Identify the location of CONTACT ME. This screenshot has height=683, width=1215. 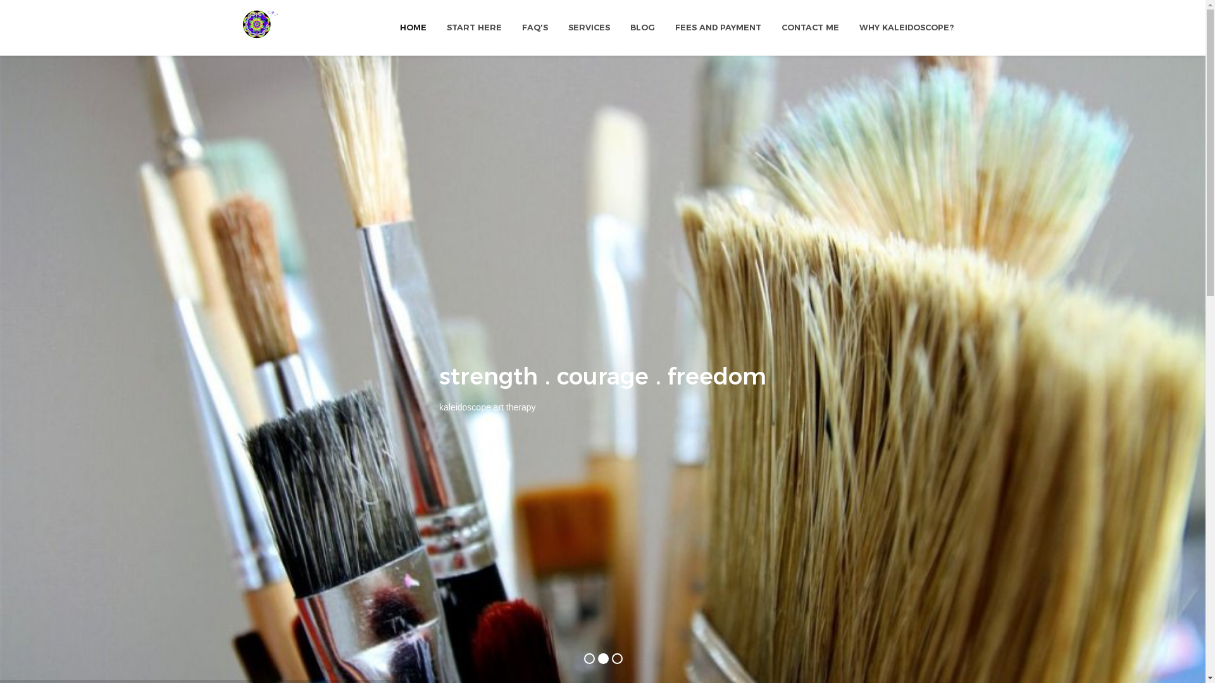
(810, 28).